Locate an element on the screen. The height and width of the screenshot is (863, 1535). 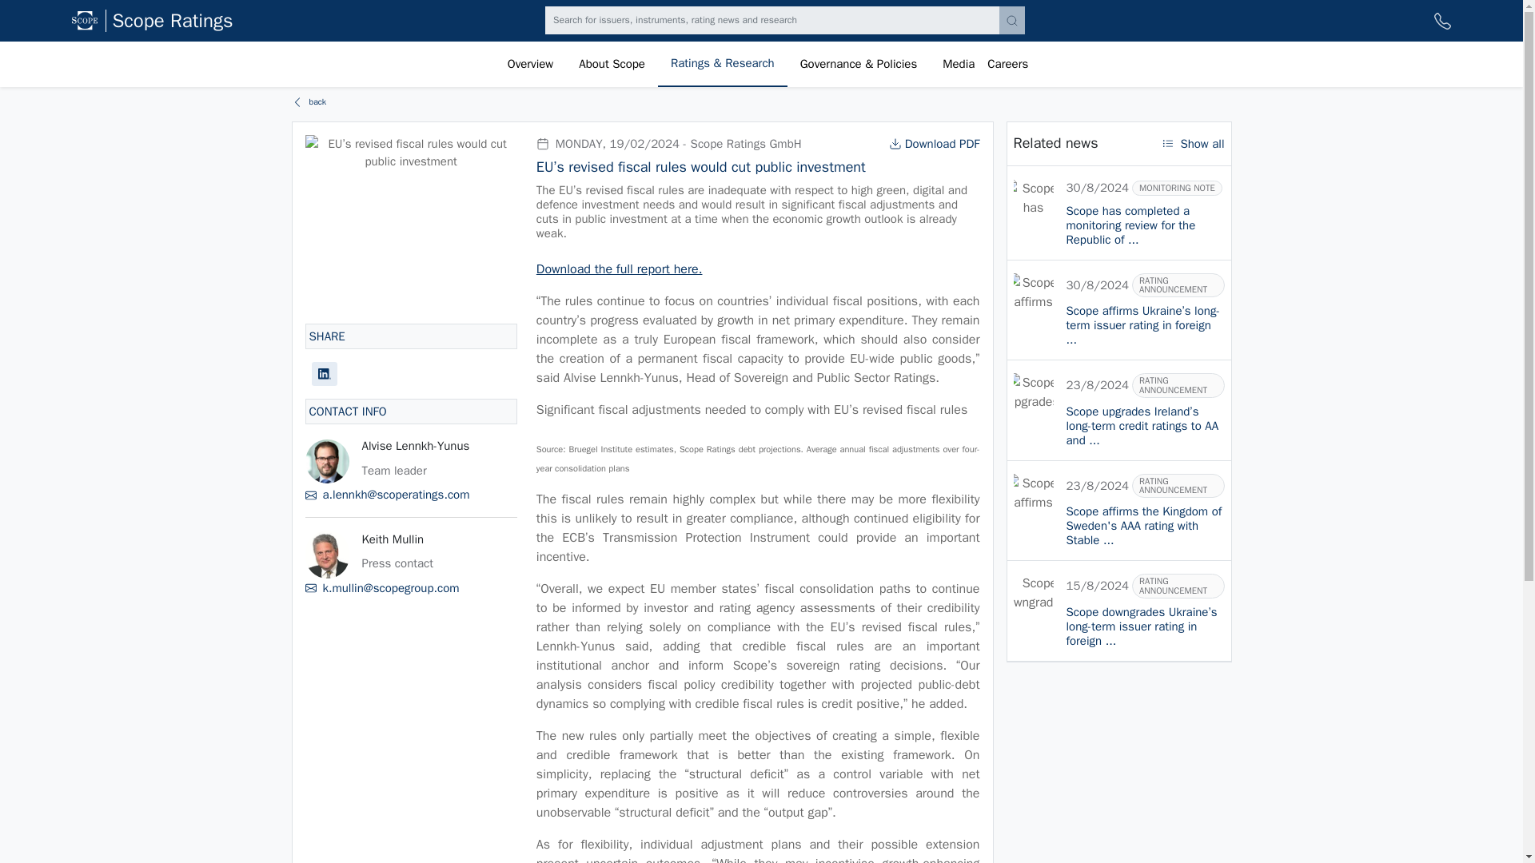
Careers is located at coordinates (1007, 64).